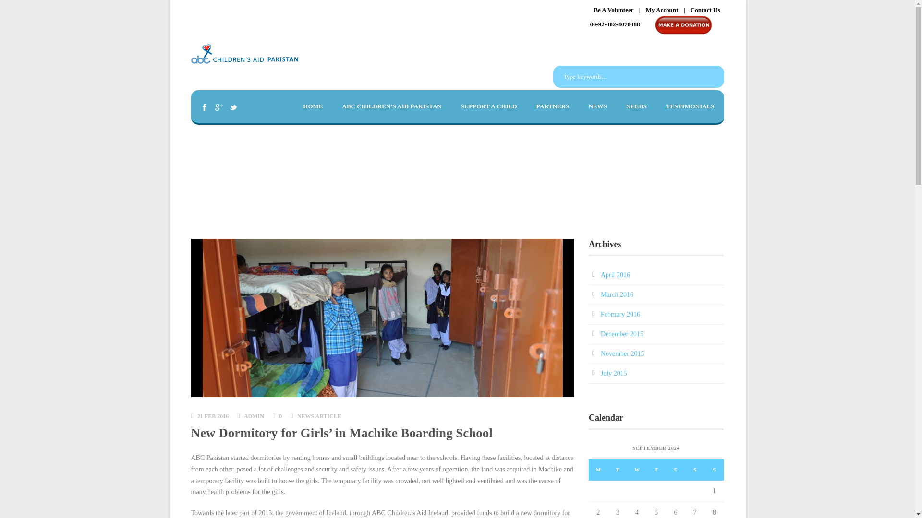 The height and width of the screenshot is (518, 922). I want to click on My Account, so click(662, 10).